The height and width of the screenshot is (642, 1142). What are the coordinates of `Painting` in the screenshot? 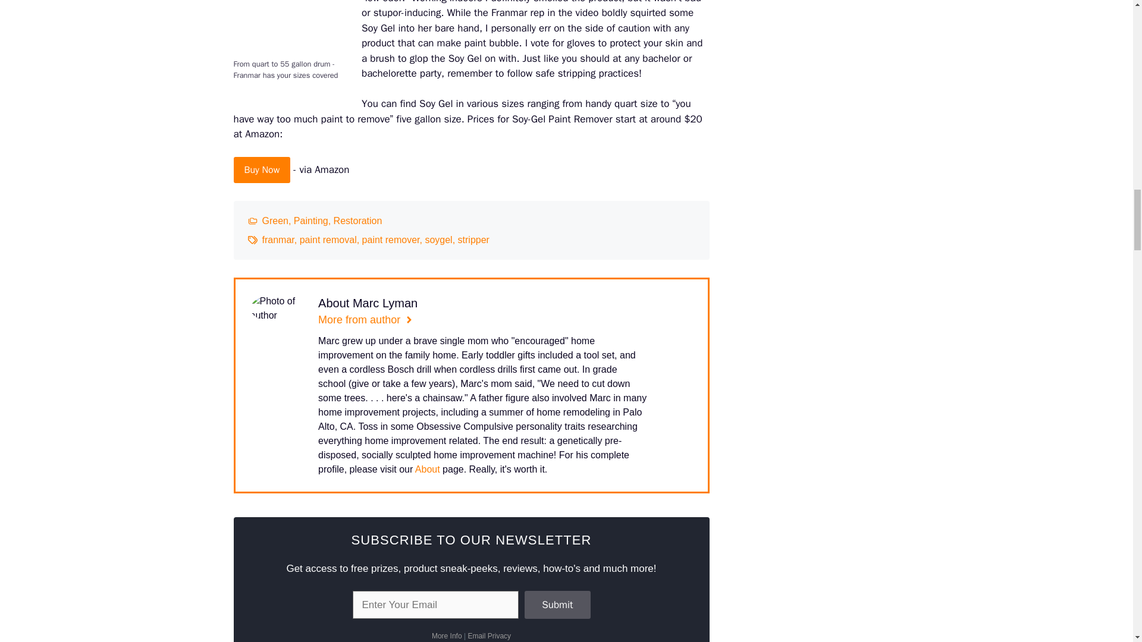 It's located at (310, 221).